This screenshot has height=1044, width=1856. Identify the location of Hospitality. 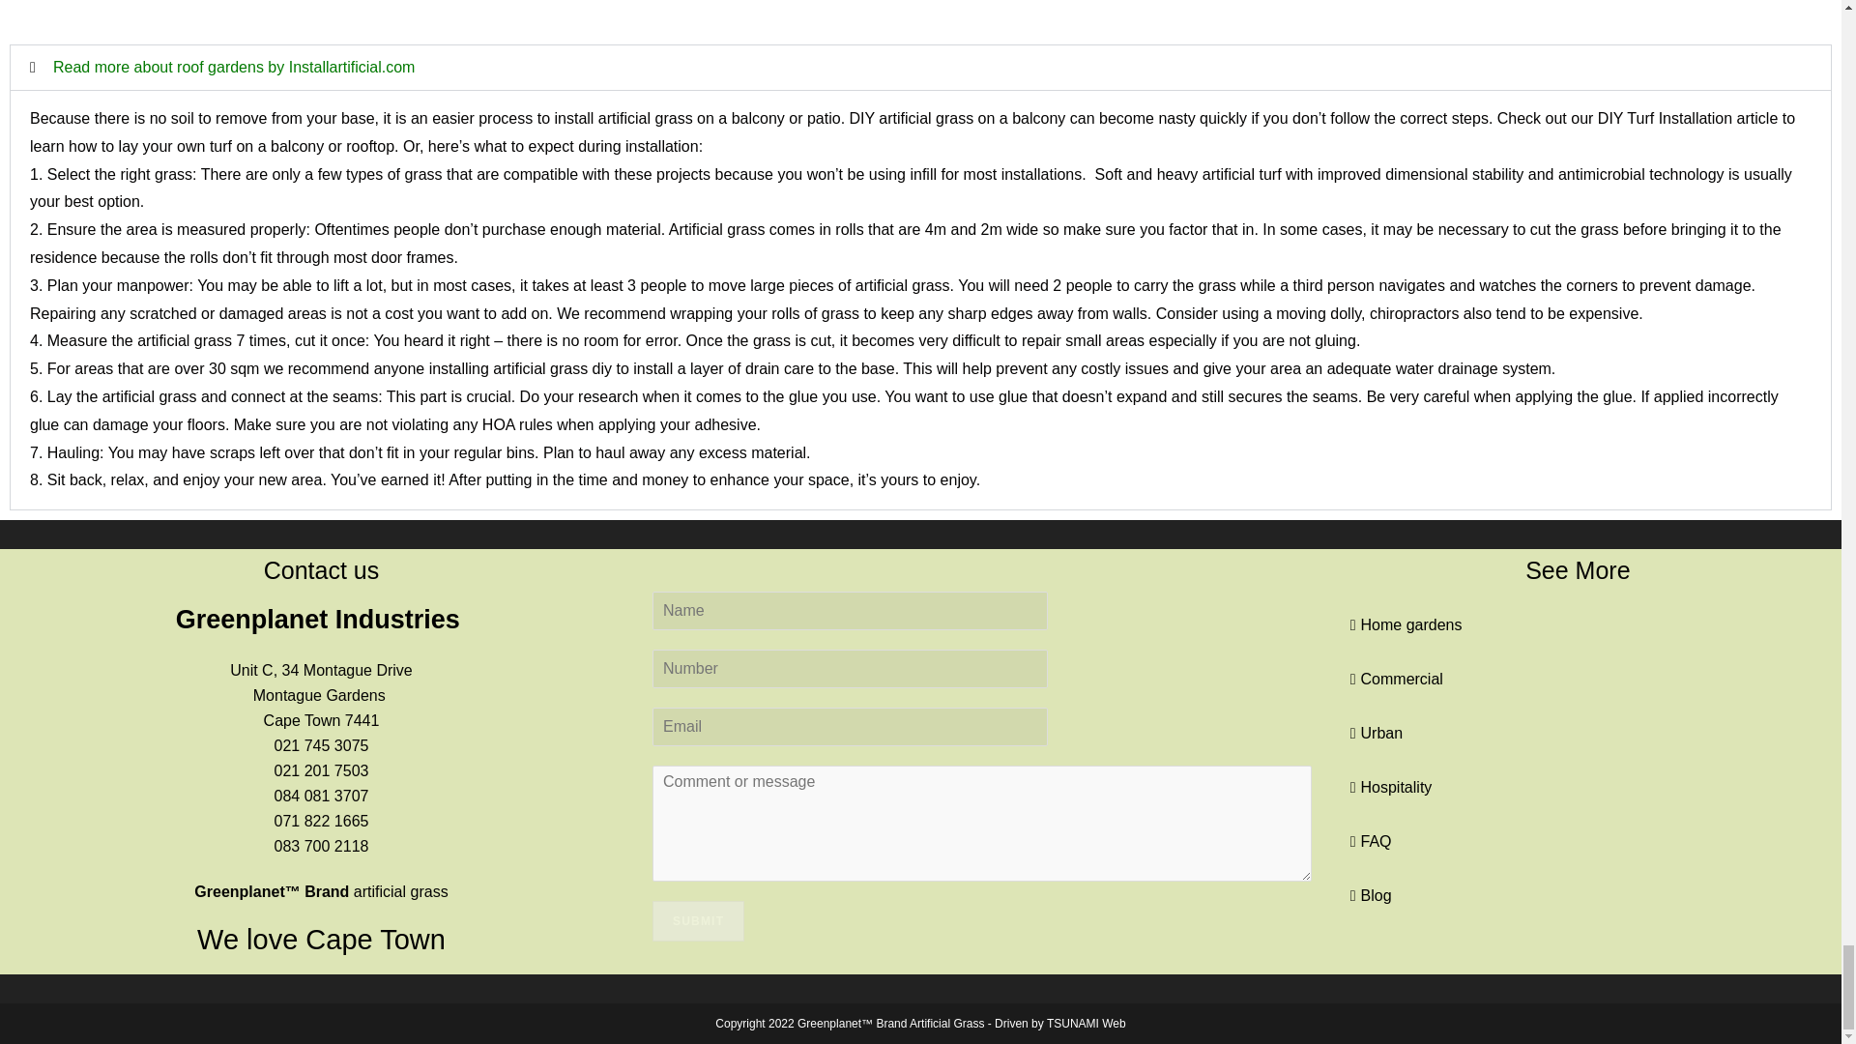
(1390, 787).